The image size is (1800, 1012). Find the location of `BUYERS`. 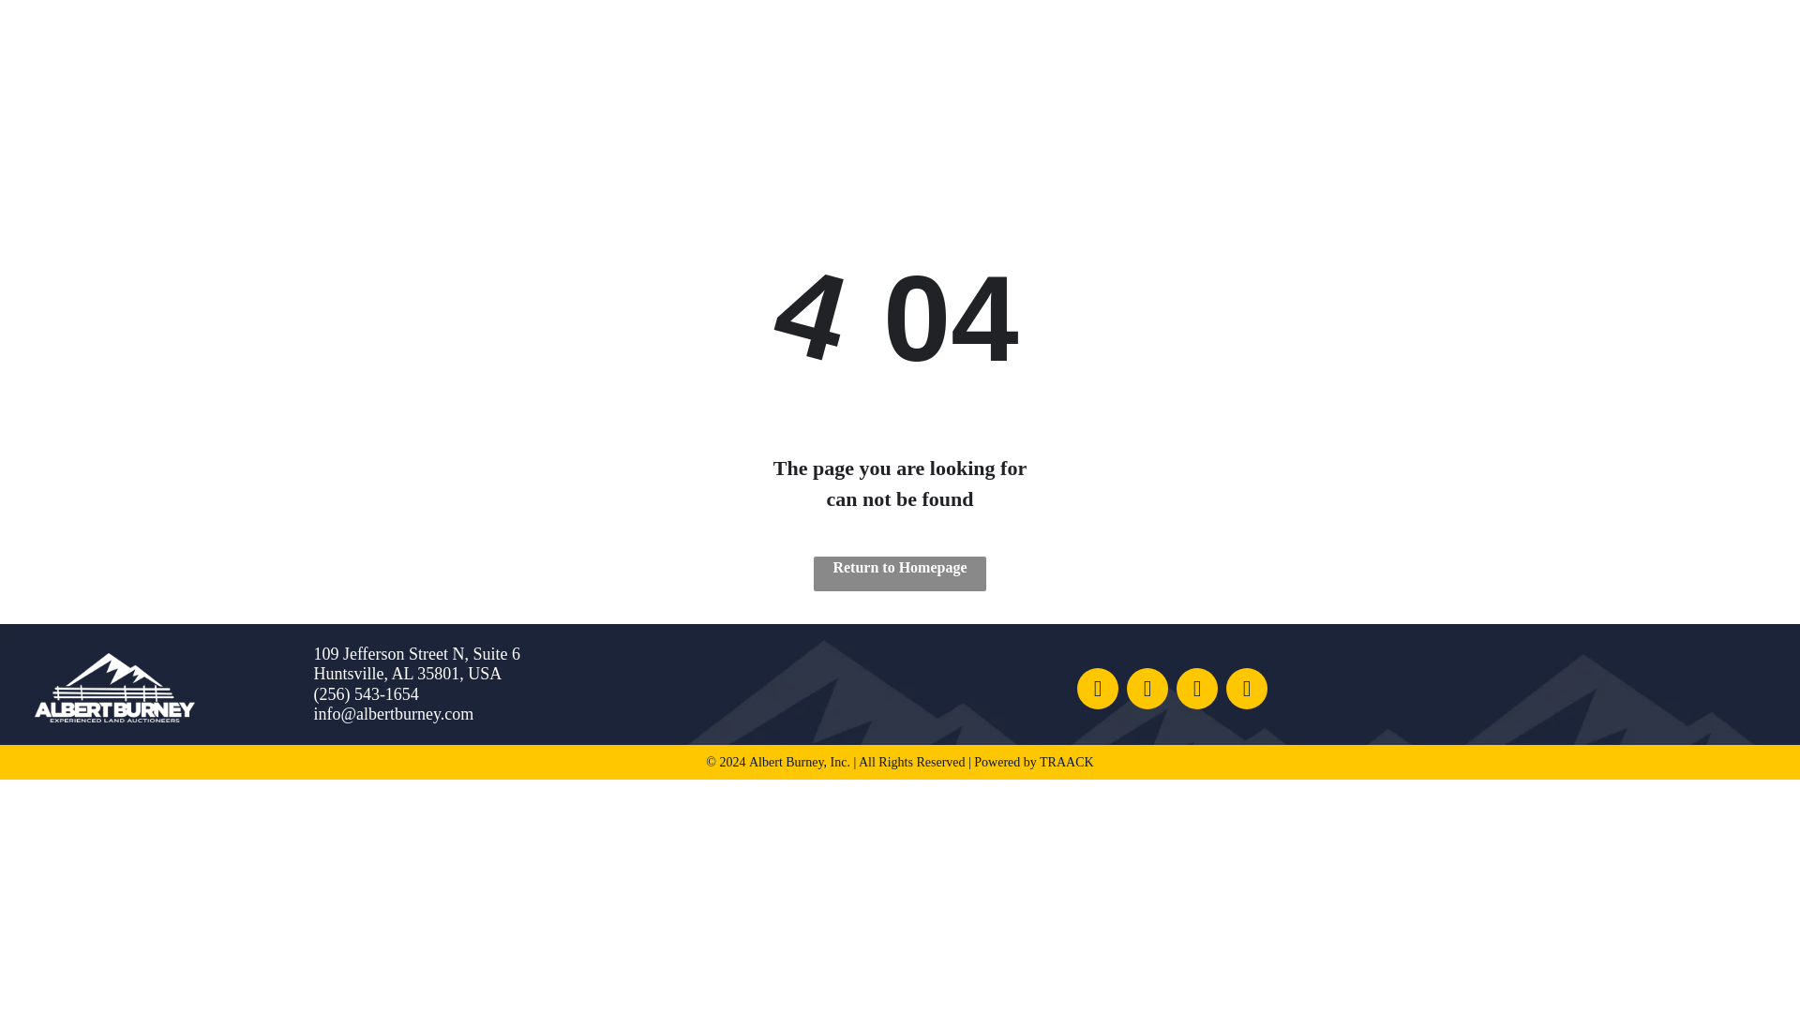

BUYERS is located at coordinates (534, 54).